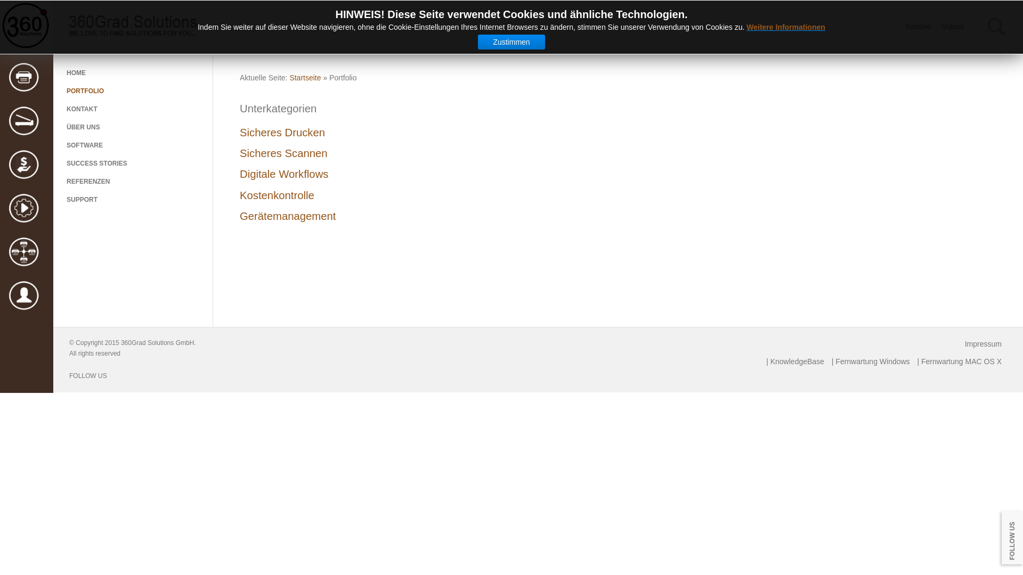  I want to click on KONTAKT, so click(133, 109).